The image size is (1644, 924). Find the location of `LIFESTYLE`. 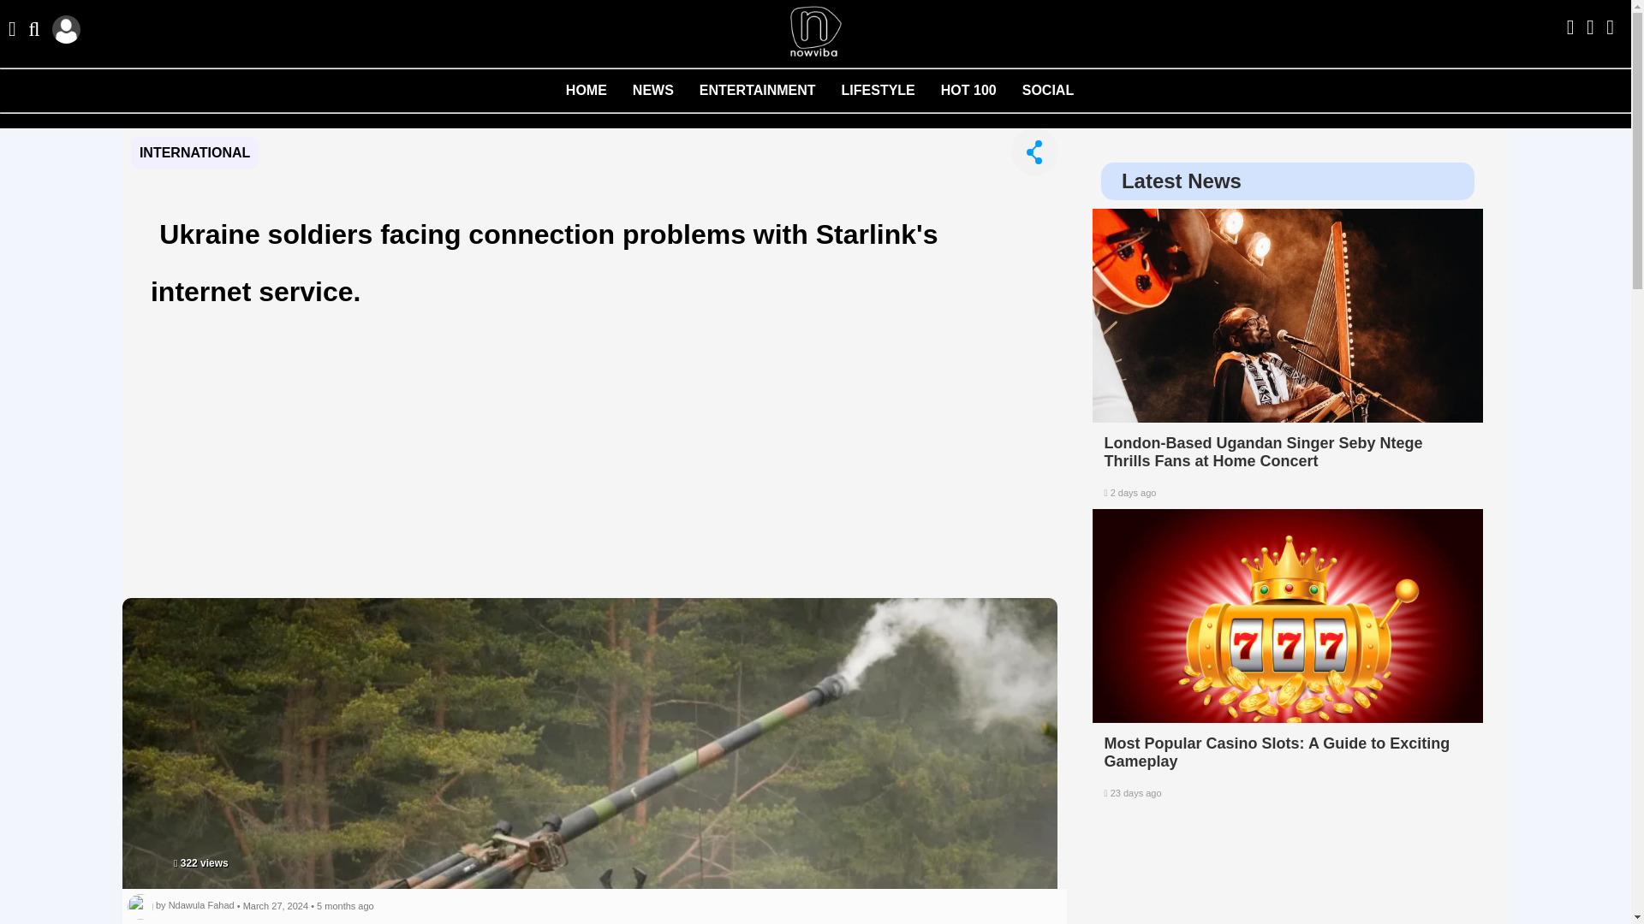

LIFESTYLE is located at coordinates (890, 98).